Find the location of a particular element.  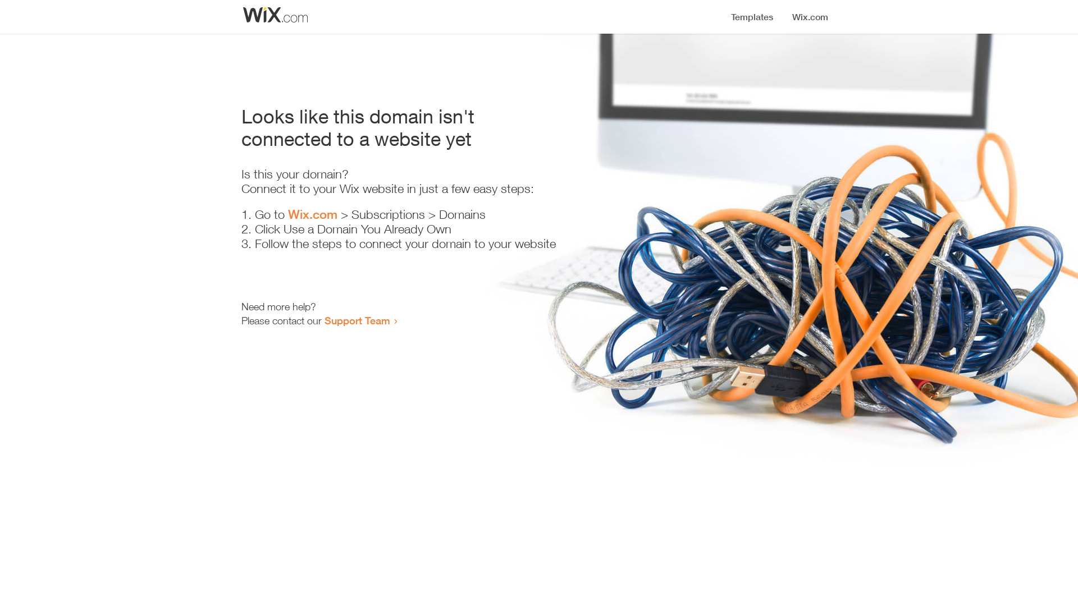

Support Team is located at coordinates (357, 320).